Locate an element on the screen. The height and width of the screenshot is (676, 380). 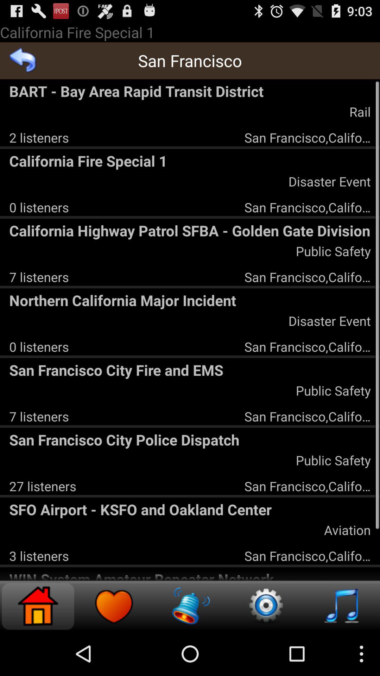
tap app above the bart bay area icon is located at coordinates (23, 61).